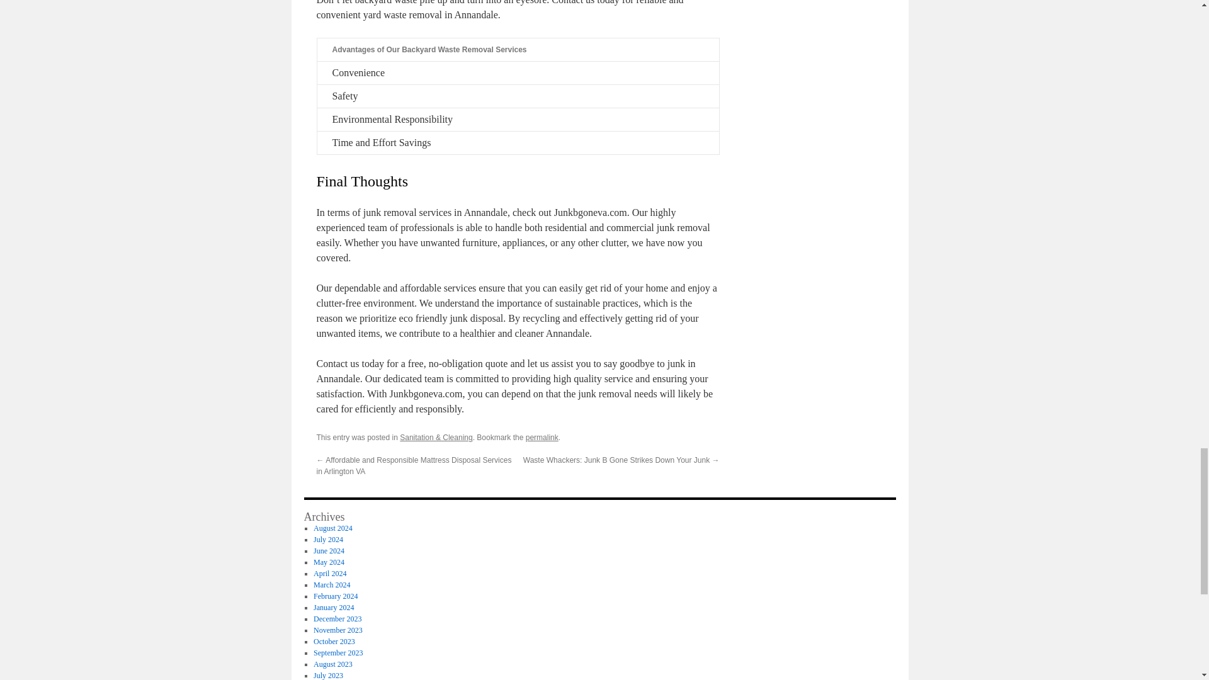 This screenshot has height=680, width=1209. Describe the element at coordinates (542, 437) in the screenshot. I see `permalink` at that location.